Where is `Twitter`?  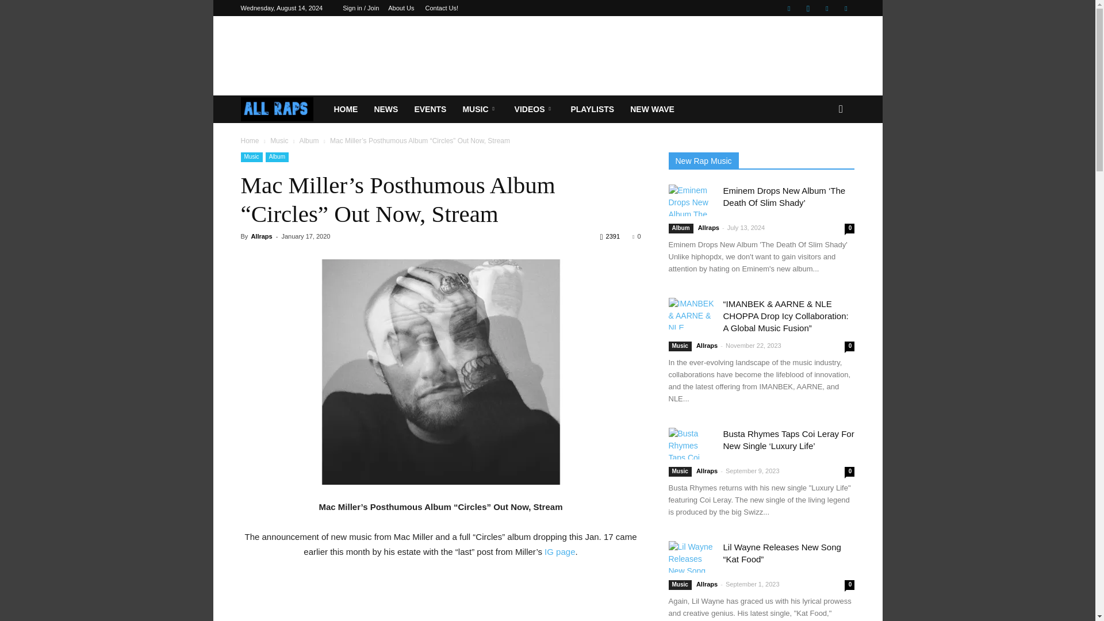
Twitter is located at coordinates (845, 8).